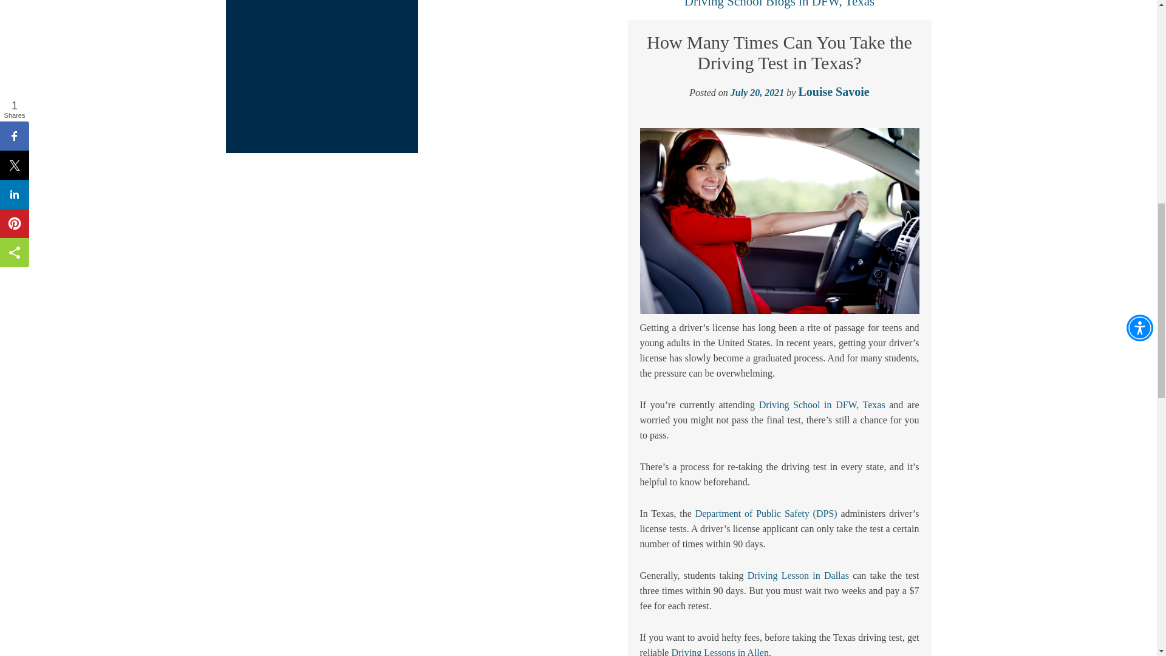  Describe the element at coordinates (822, 405) in the screenshot. I see `Driving School in DFW, Texas` at that location.